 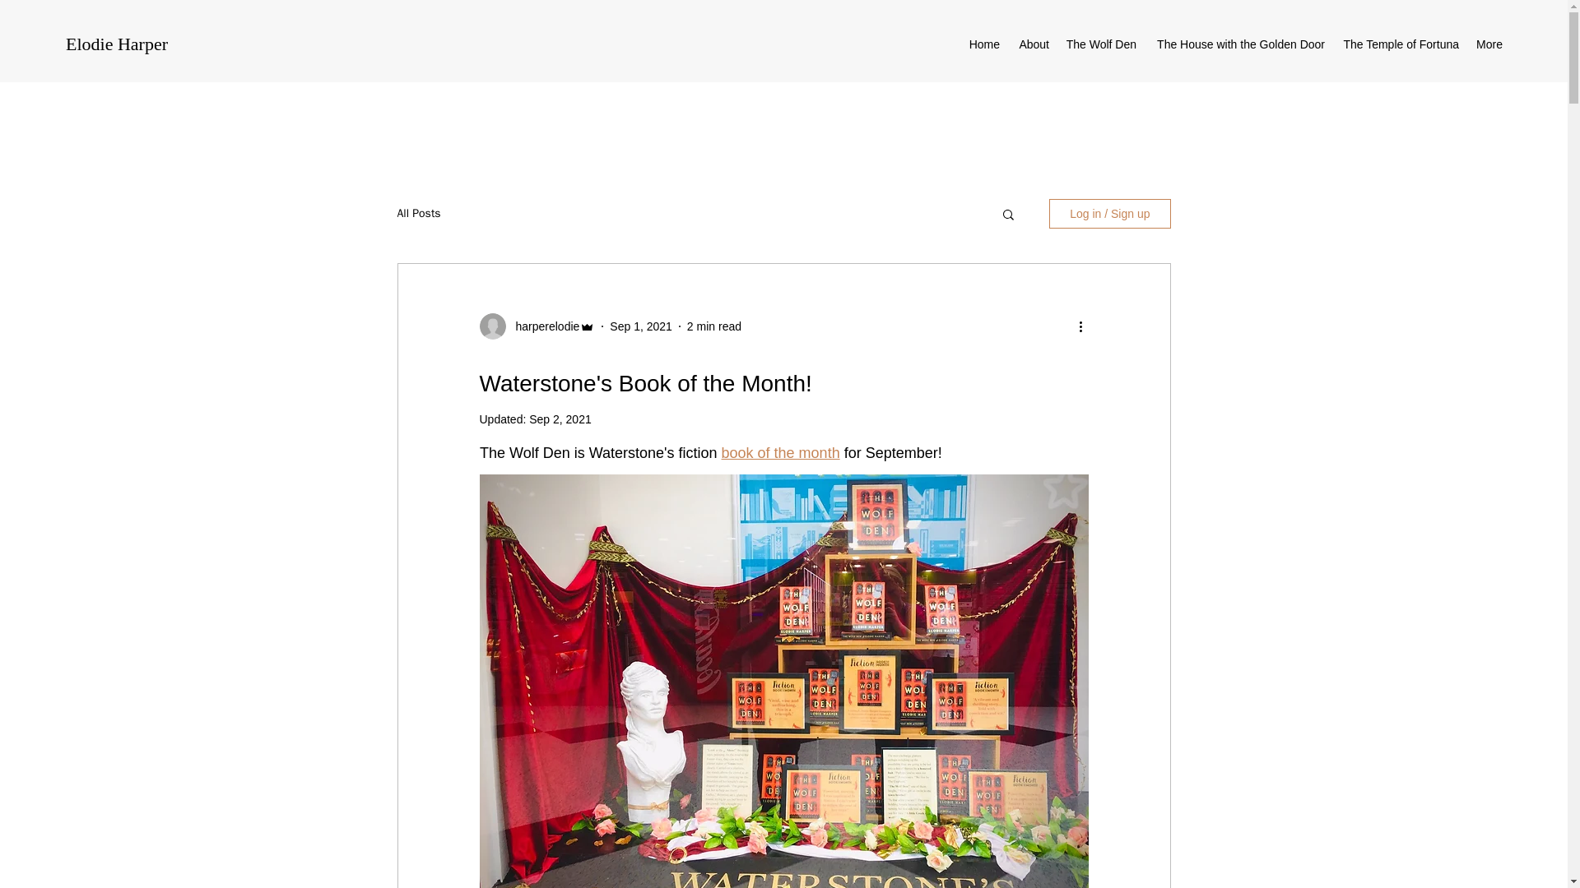 What do you see at coordinates (560, 419) in the screenshot?
I see `Sep 2, 2021` at bounding box center [560, 419].